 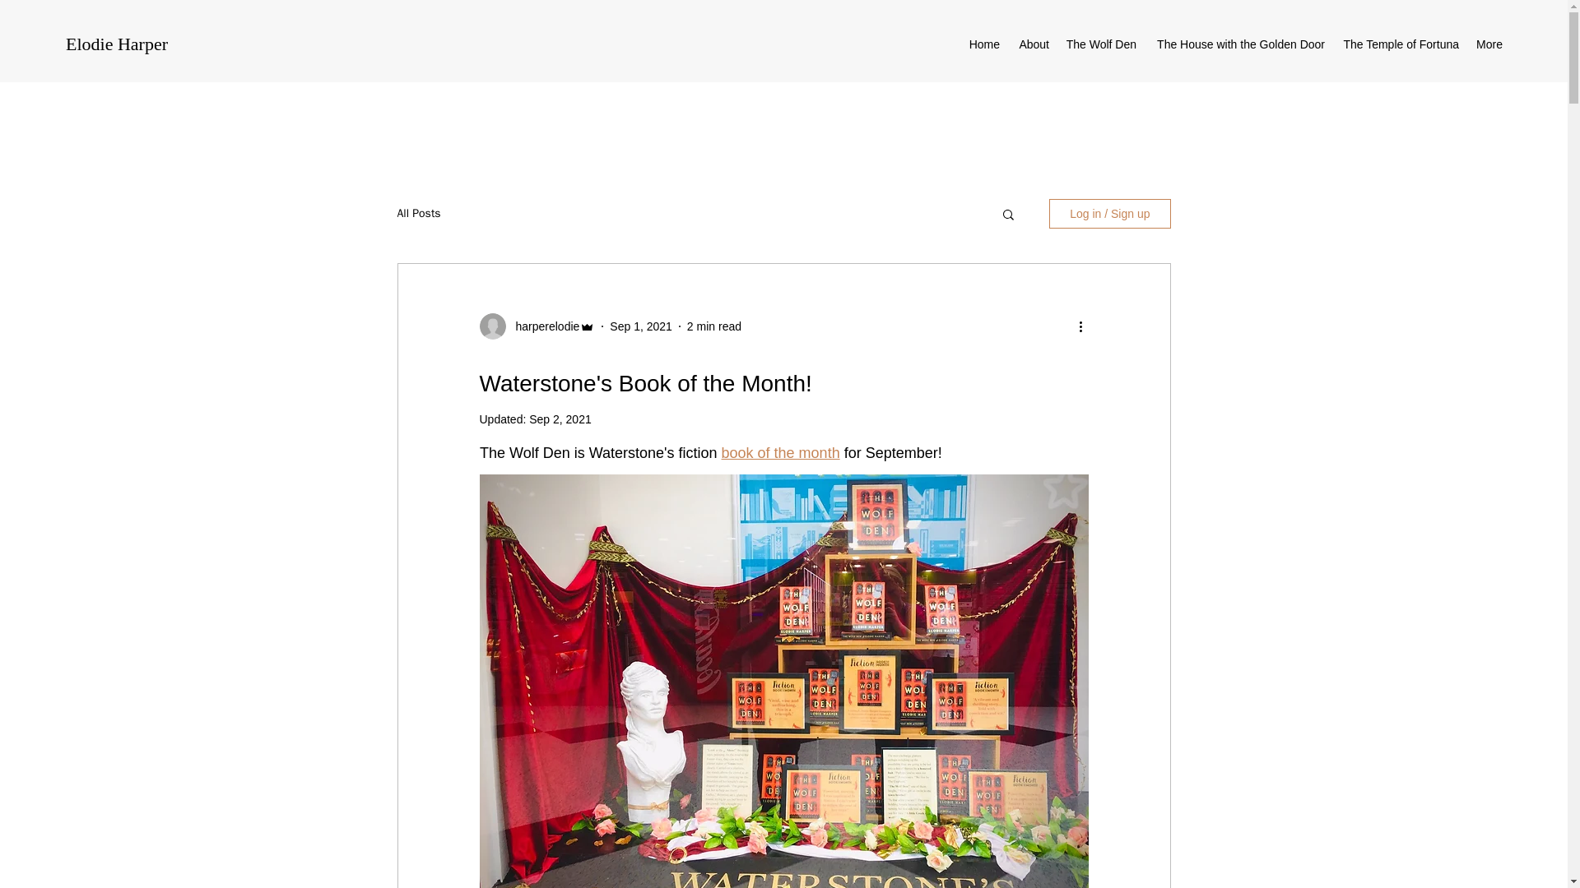 What do you see at coordinates (560, 419) in the screenshot?
I see `Sep 2, 2021` at bounding box center [560, 419].